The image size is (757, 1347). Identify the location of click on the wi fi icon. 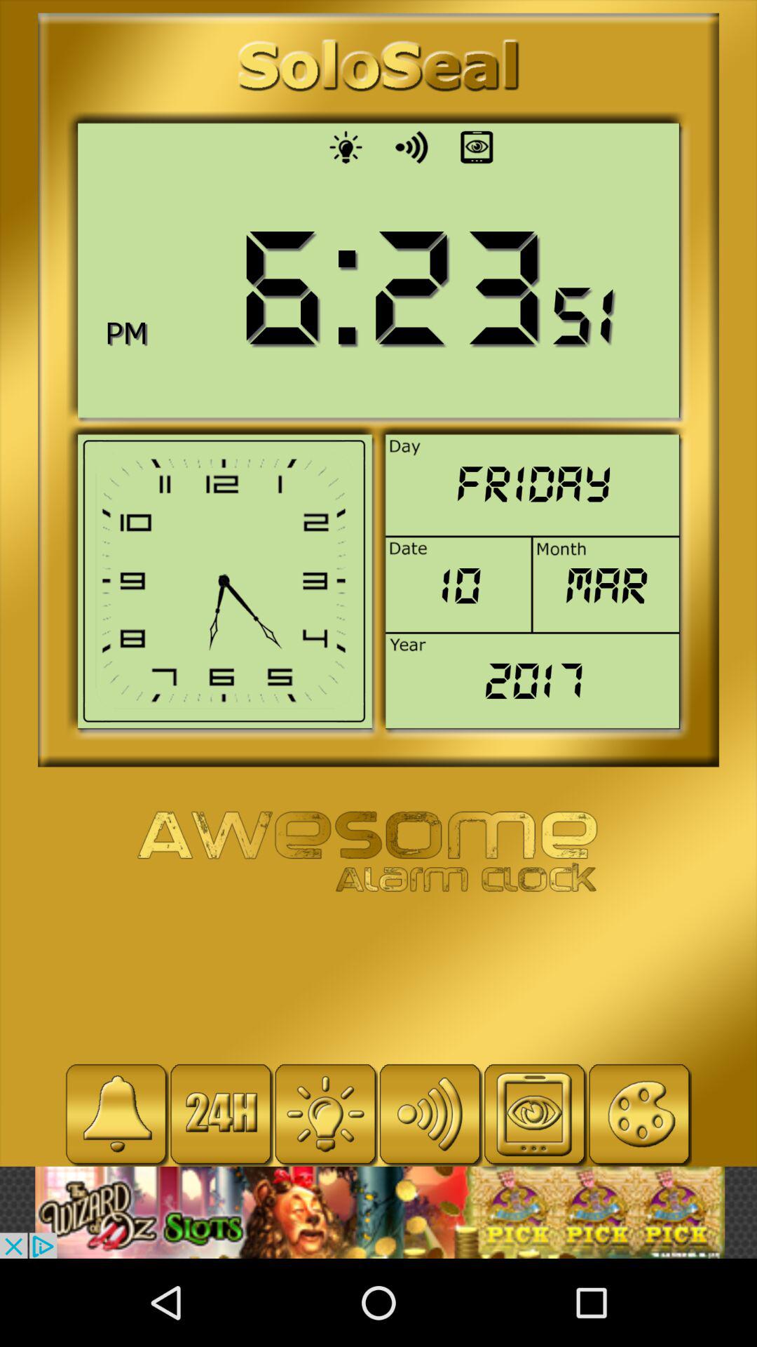
(430, 1114).